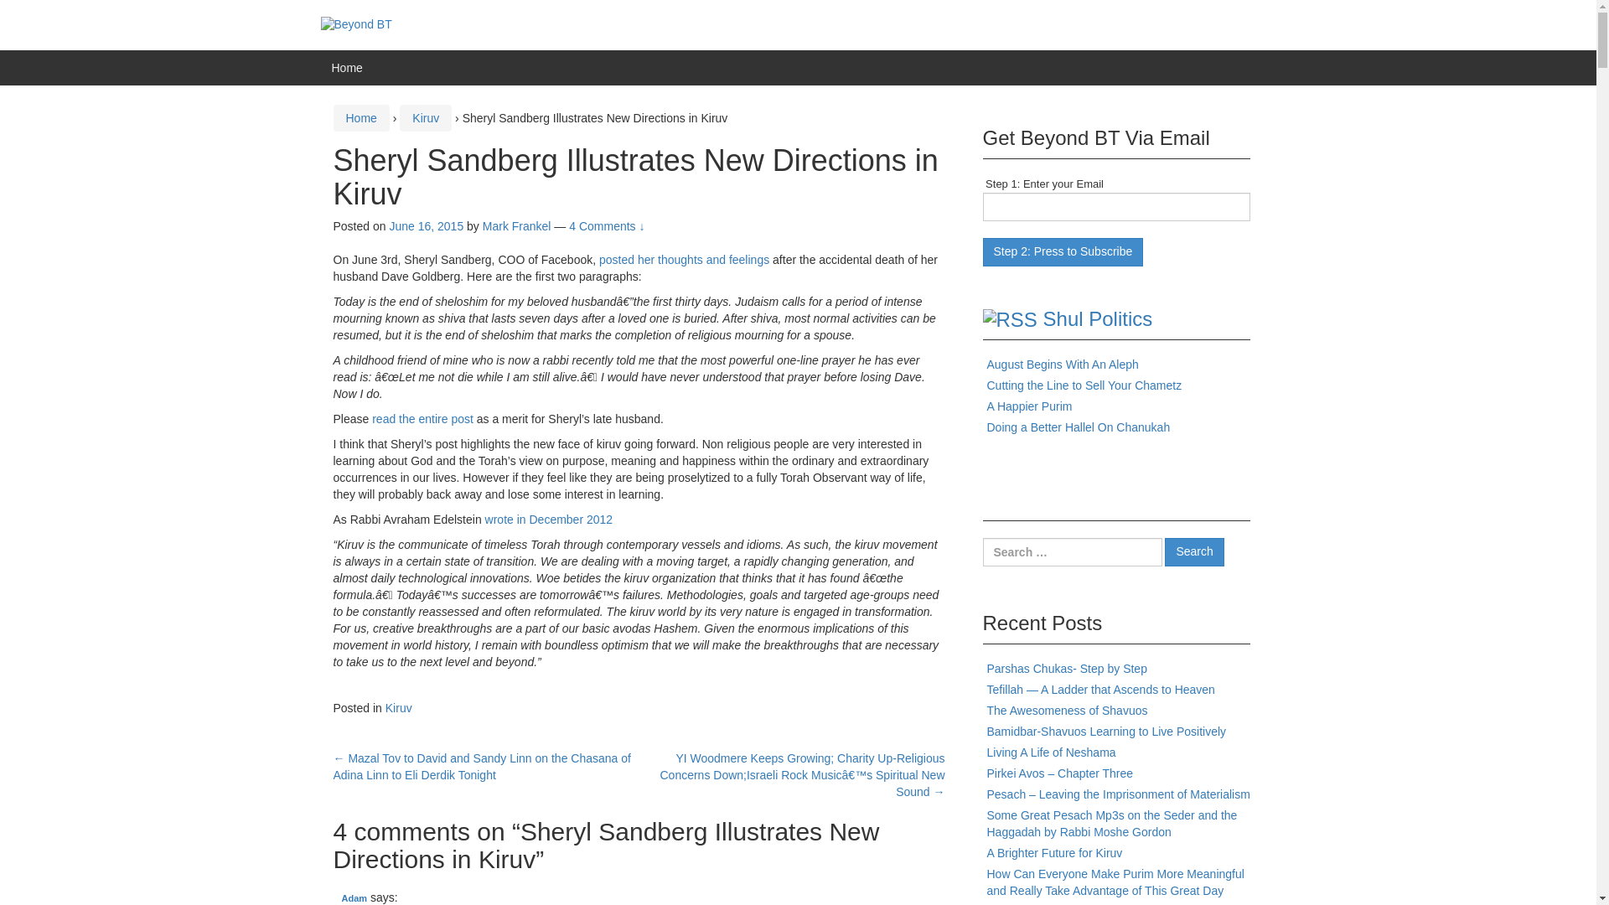  Describe the element at coordinates (1106, 732) in the screenshot. I see `Bamidbar-Shavuos Learning to Live Positively` at that location.